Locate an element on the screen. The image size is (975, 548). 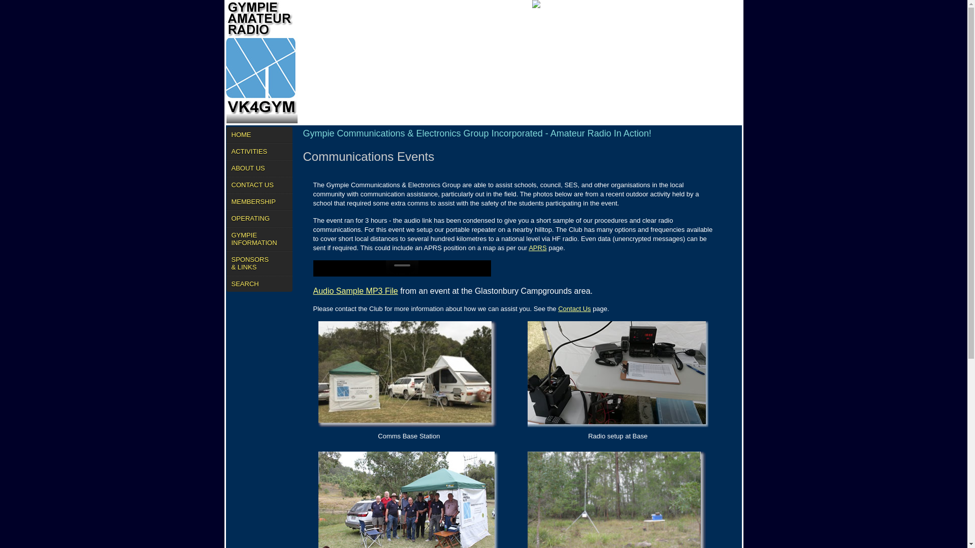
GYMPIE AMATEUR RADIO - VK4GYM is located at coordinates (261, 62).